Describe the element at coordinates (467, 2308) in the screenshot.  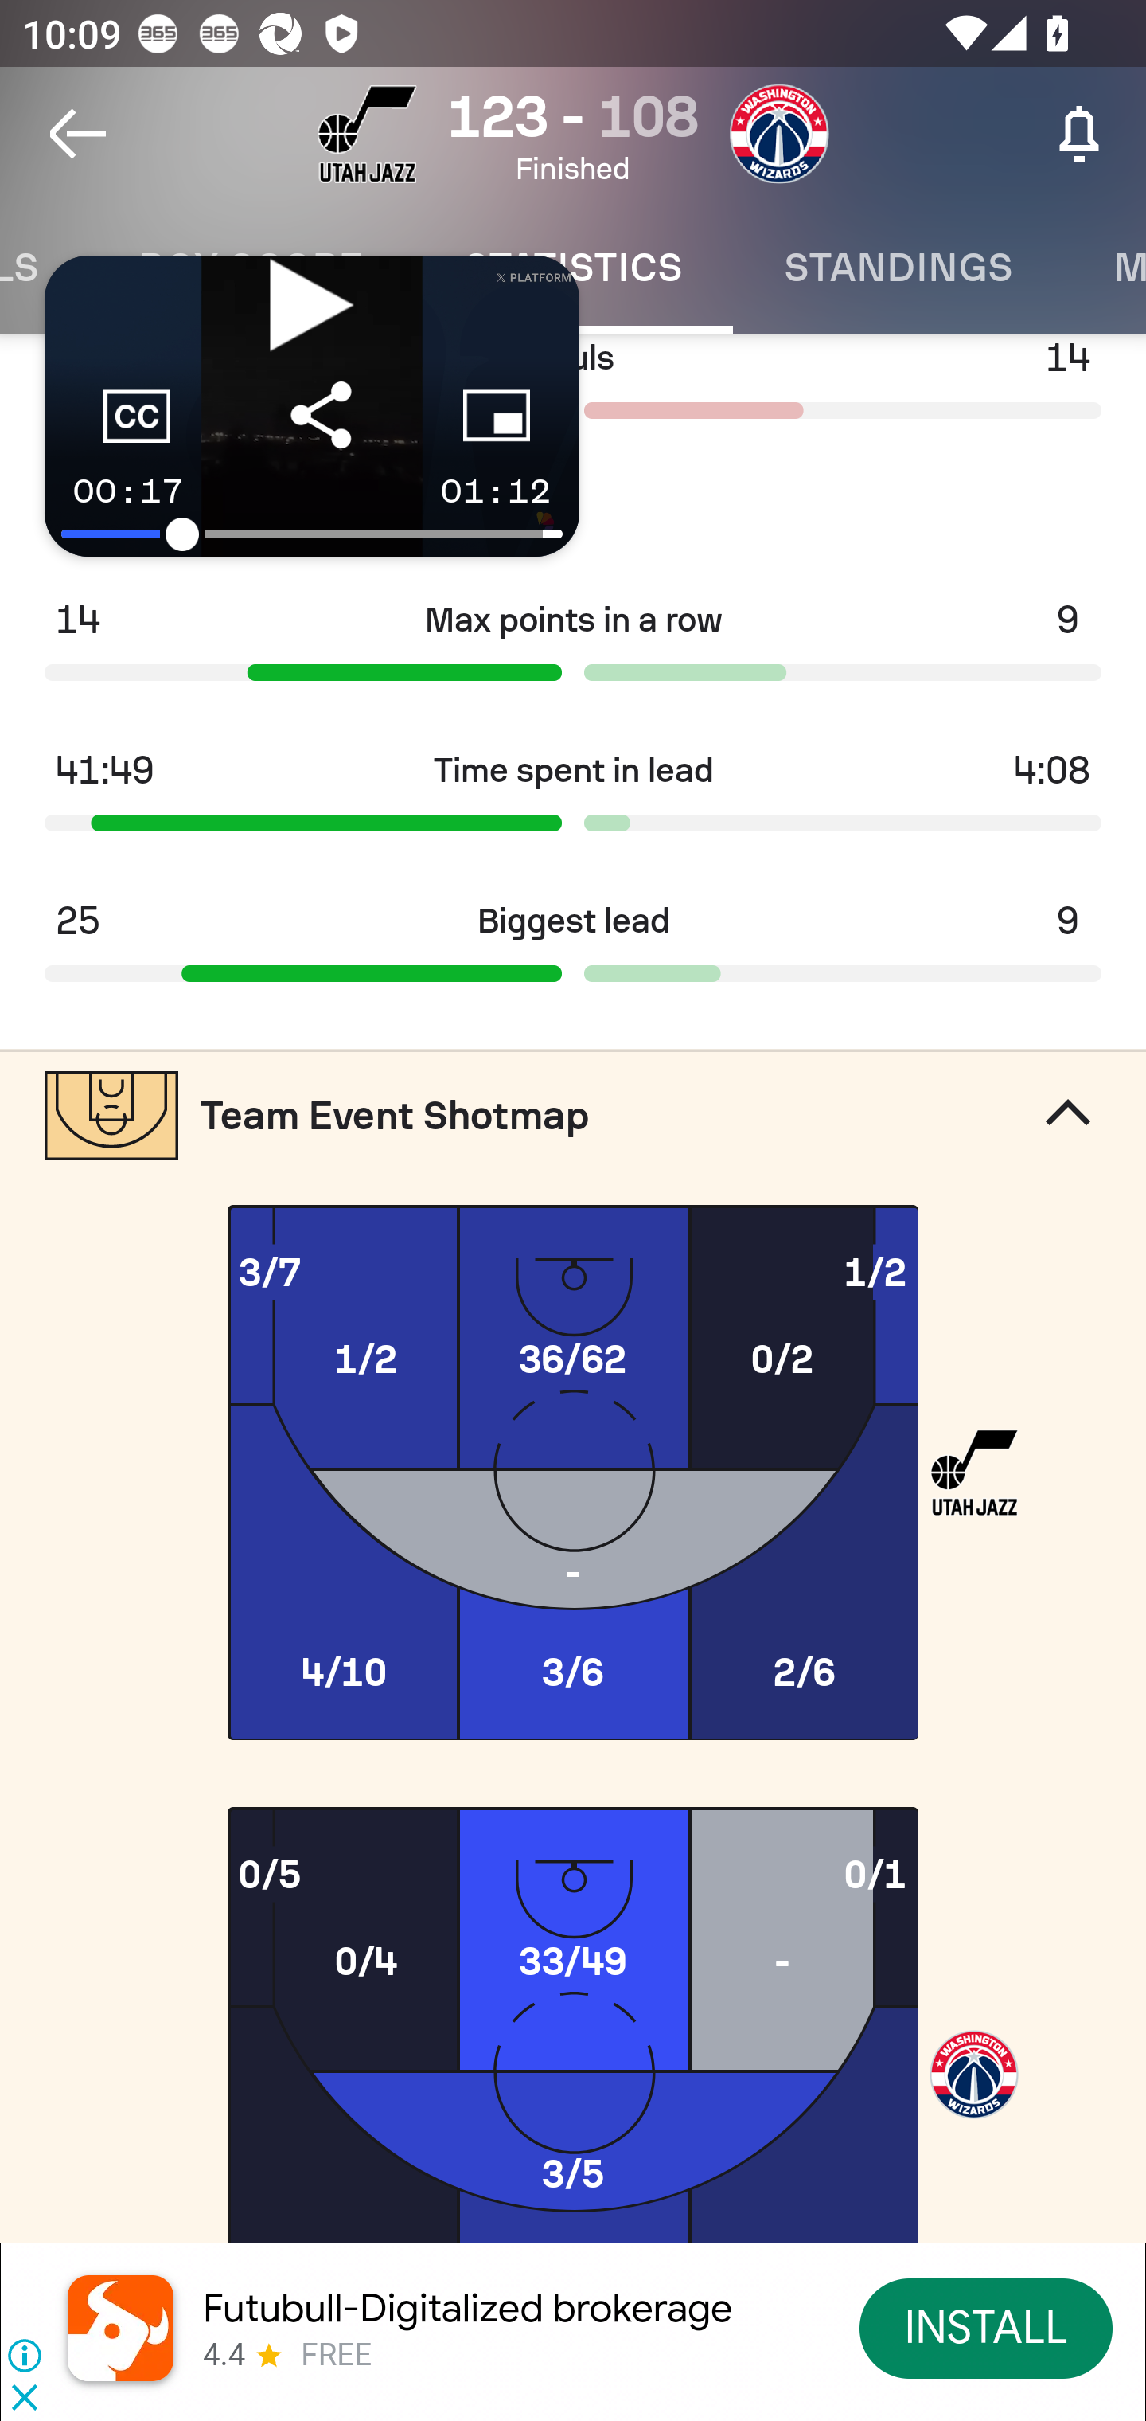
I see `Futubull-Digitalized brokerage` at that location.